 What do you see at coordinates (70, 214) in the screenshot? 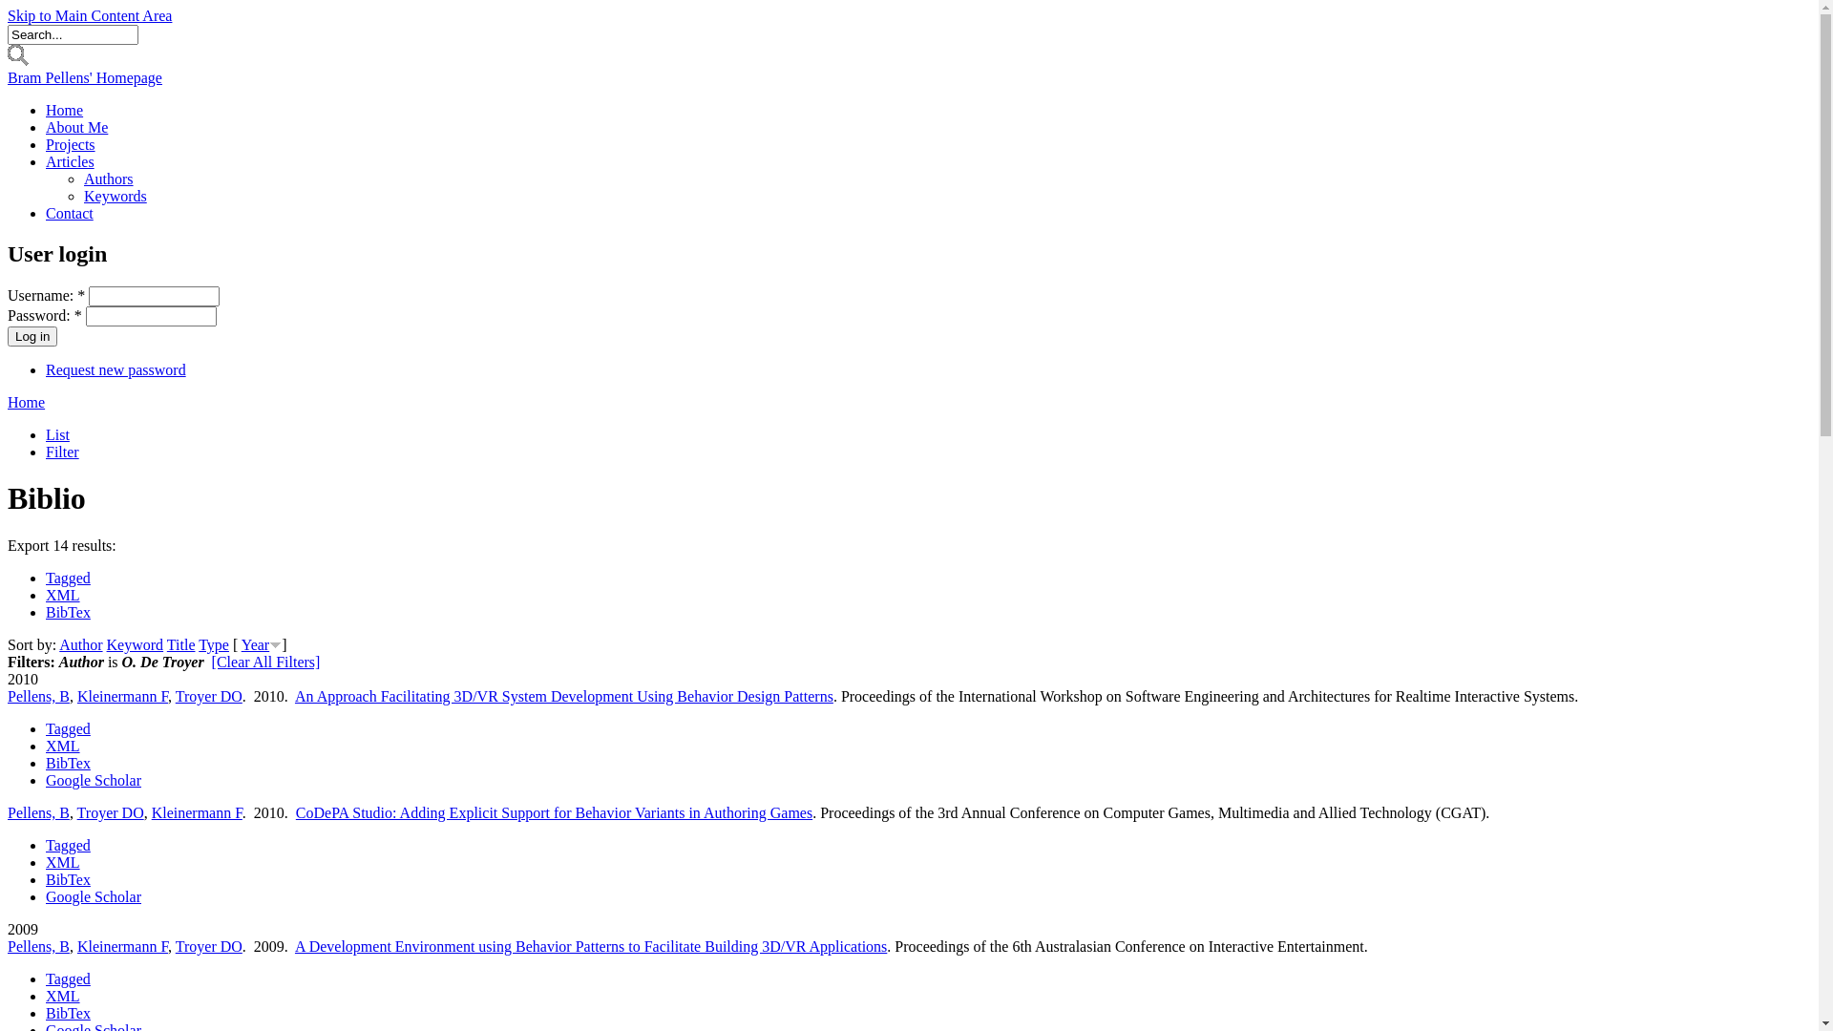
I see `Contact` at bounding box center [70, 214].